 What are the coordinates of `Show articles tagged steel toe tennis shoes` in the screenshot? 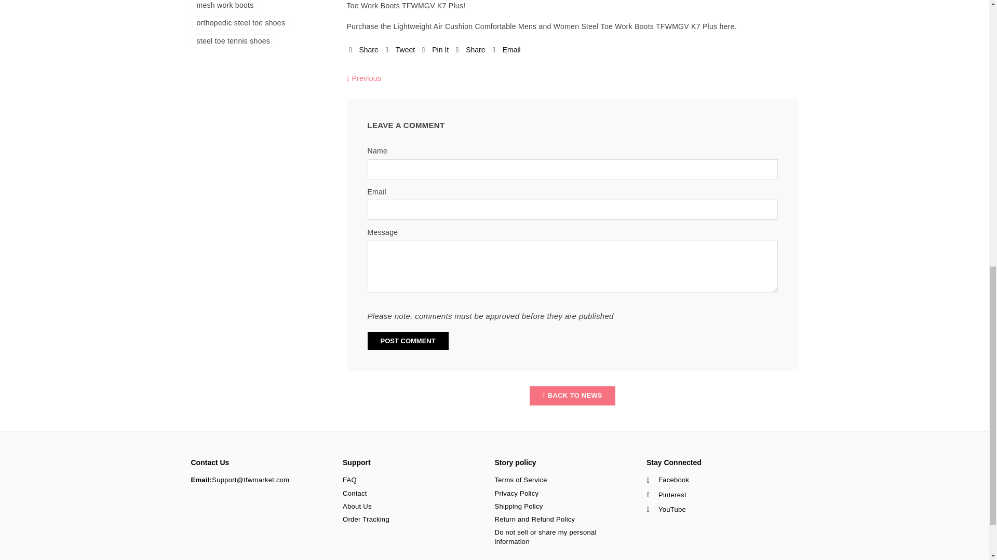 It's located at (234, 40).